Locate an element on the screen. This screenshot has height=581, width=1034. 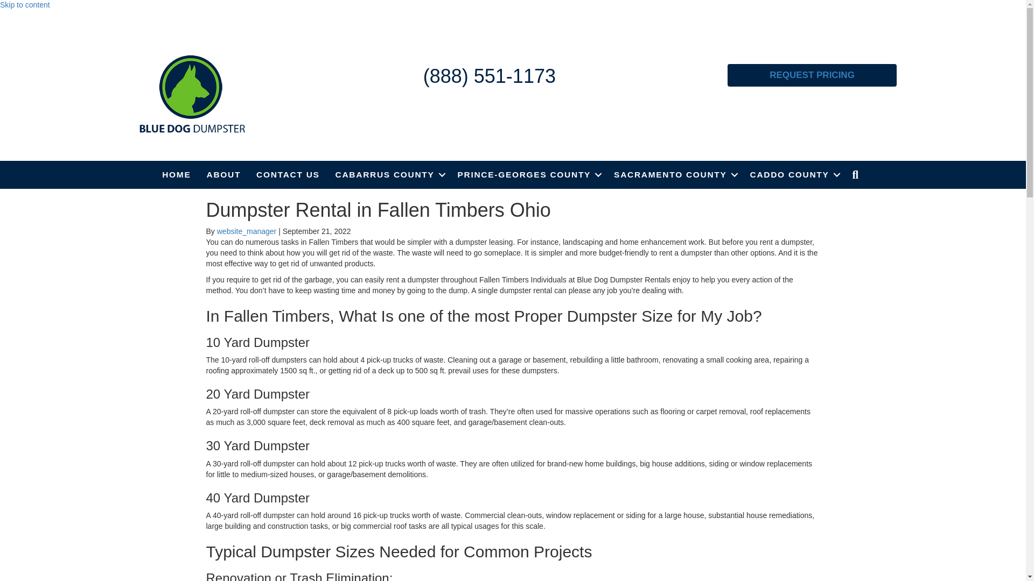
CONTACT US is located at coordinates (288, 174).